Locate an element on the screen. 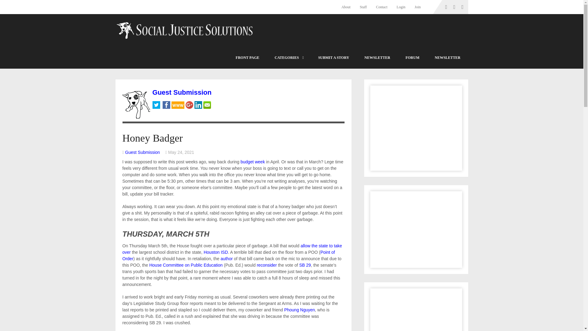 Image resolution: width=588 pixels, height=331 pixels. Point of Order is located at coordinates (228, 256).